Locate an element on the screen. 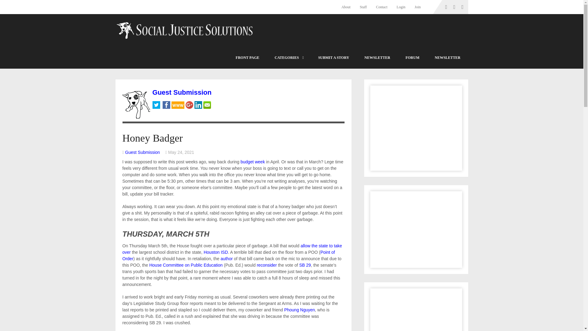 Image resolution: width=588 pixels, height=331 pixels. Point of Order is located at coordinates (228, 256).